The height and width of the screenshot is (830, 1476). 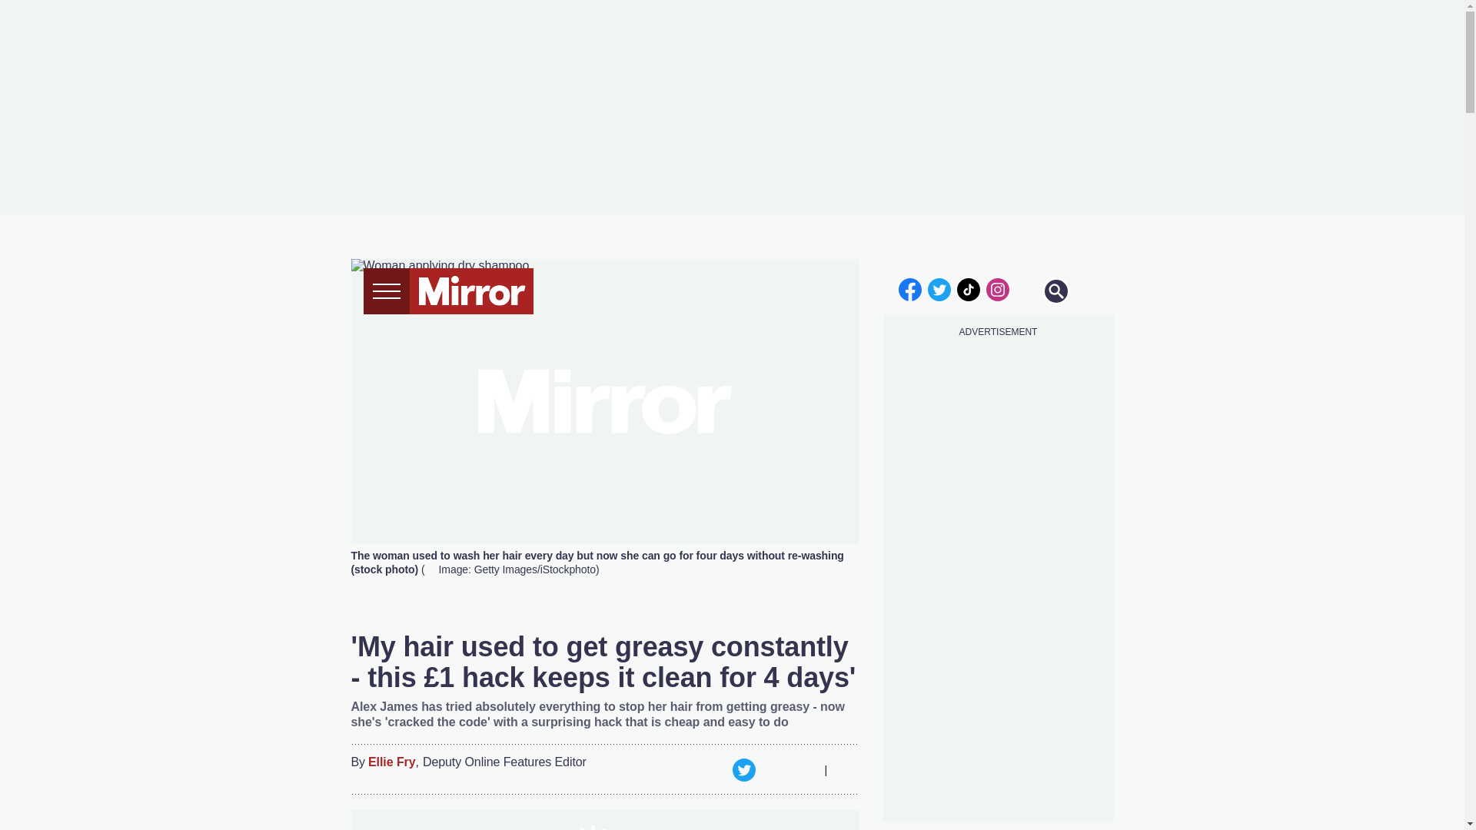 What do you see at coordinates (969, 289) in the screenshot?
I see `tiktok` at bounding box center [969, 289].